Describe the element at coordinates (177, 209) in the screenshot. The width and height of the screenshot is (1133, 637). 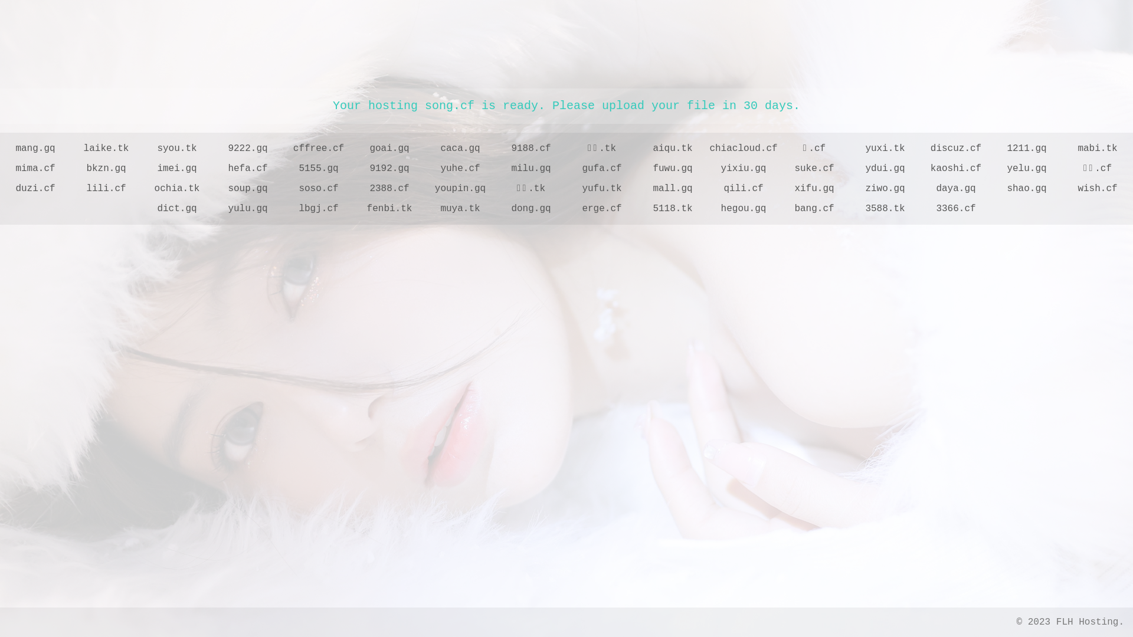
I see `dict.gq` at that location.